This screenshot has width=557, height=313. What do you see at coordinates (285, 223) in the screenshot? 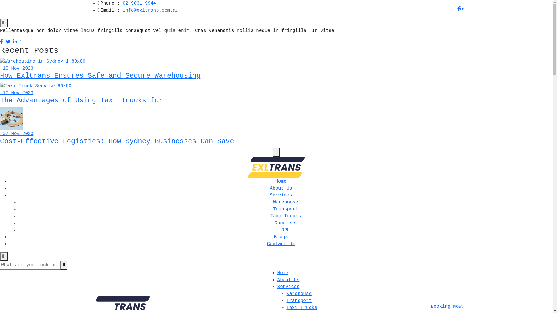
I see `Couriers` at bounding box center [285, 223].